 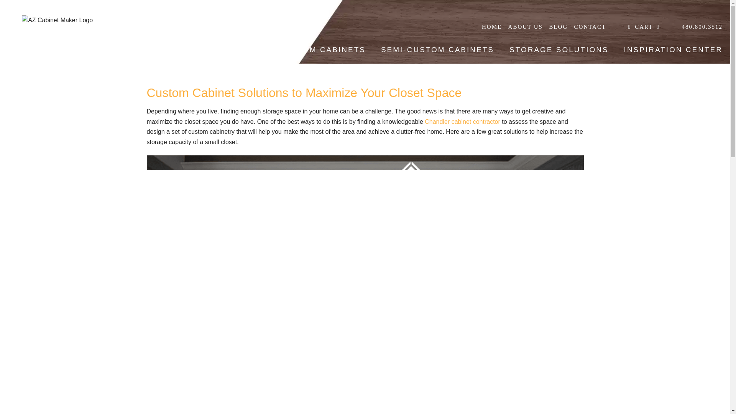 I want to click on BLOG, so click(x=555, y=26).